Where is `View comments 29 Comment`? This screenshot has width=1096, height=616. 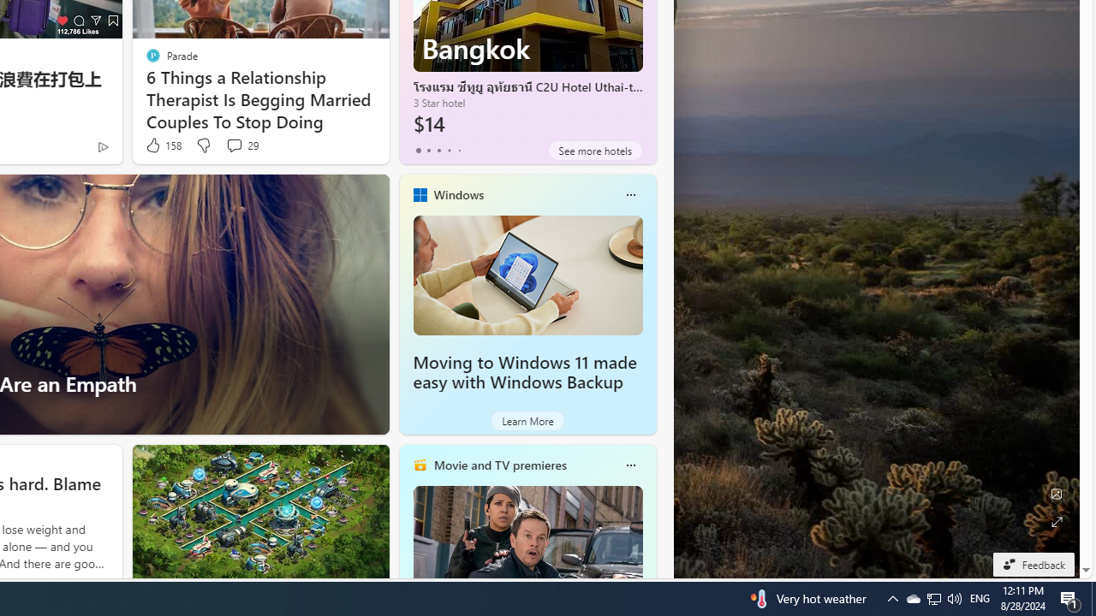 View comments 29 Comment is located at coordinates (241, 145).